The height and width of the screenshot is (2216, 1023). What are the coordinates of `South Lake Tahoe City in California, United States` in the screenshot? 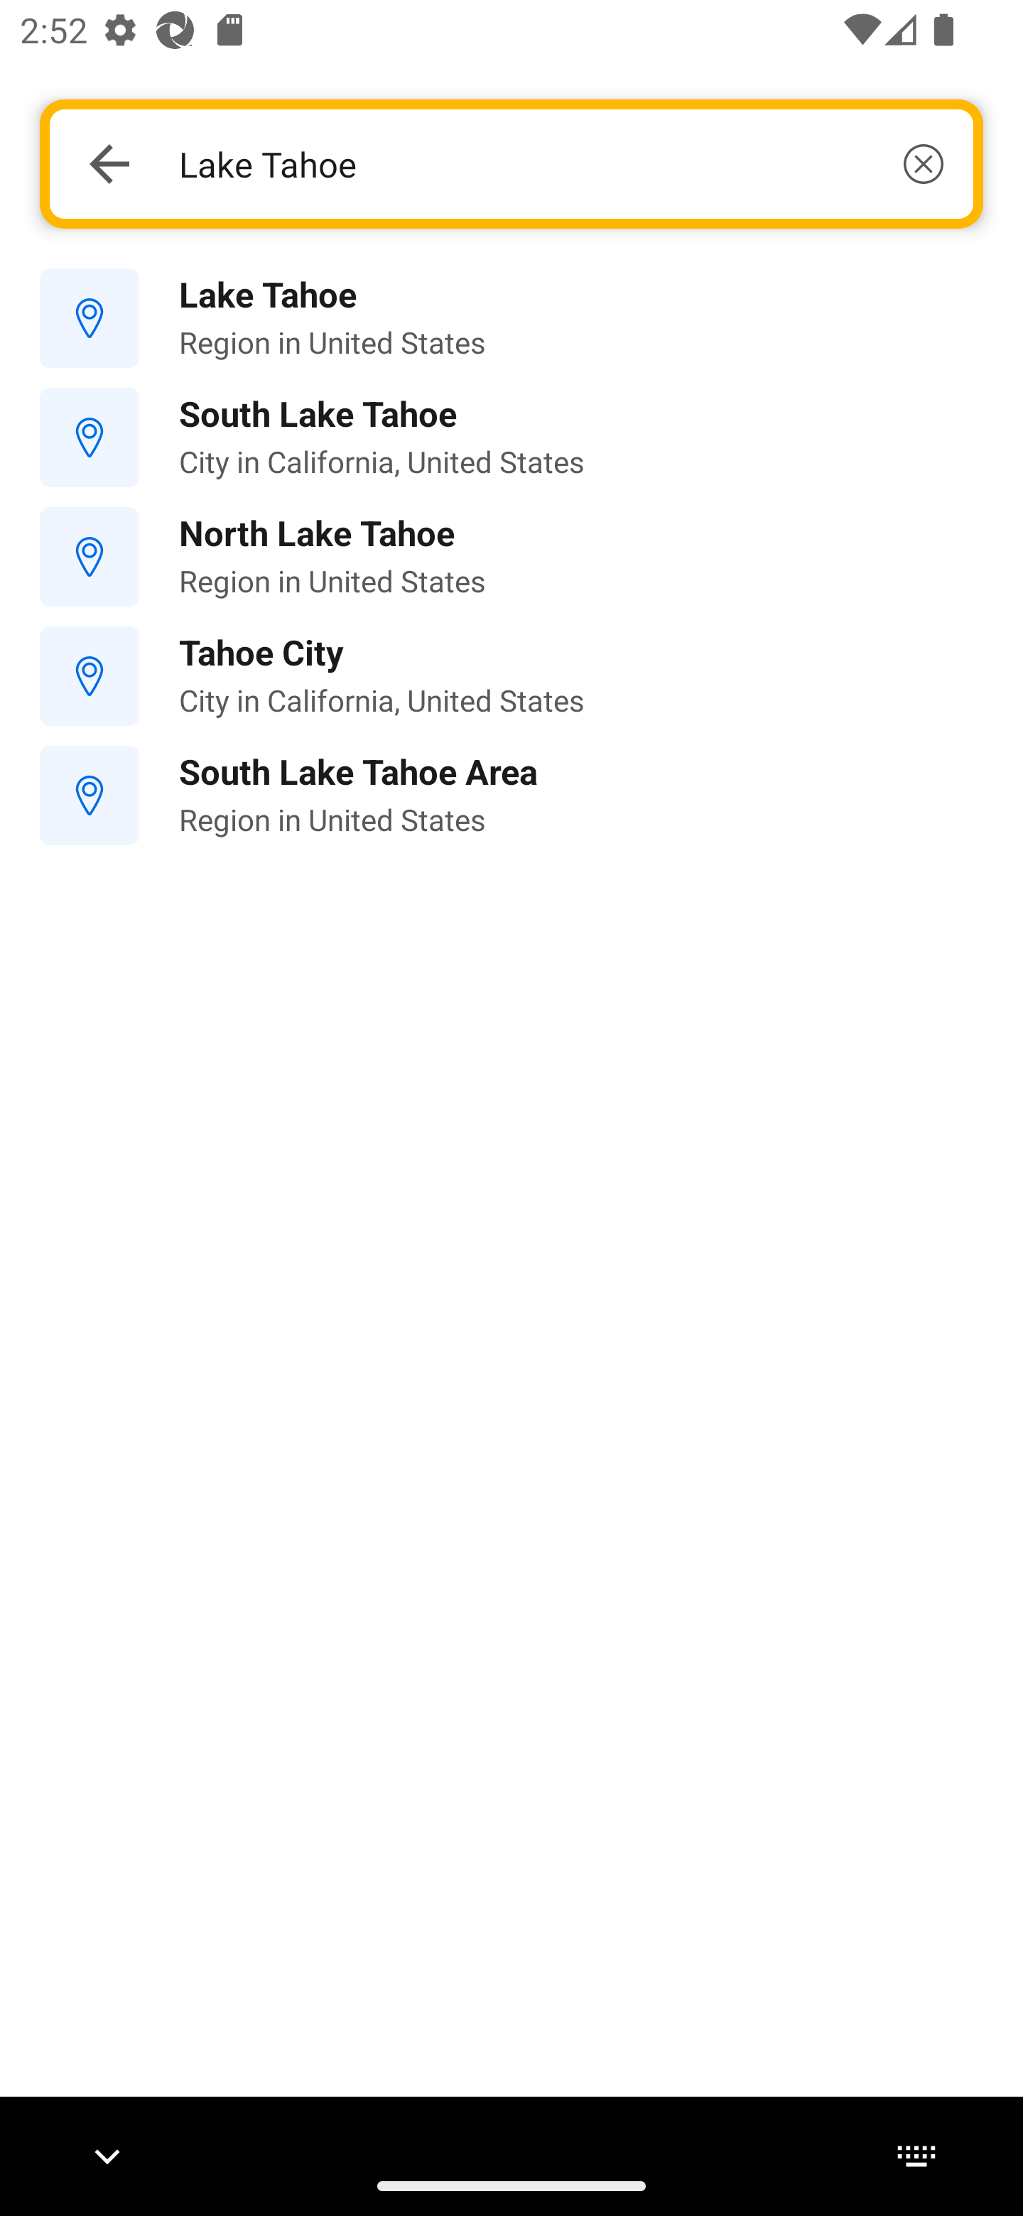 It's located at (511, 438).